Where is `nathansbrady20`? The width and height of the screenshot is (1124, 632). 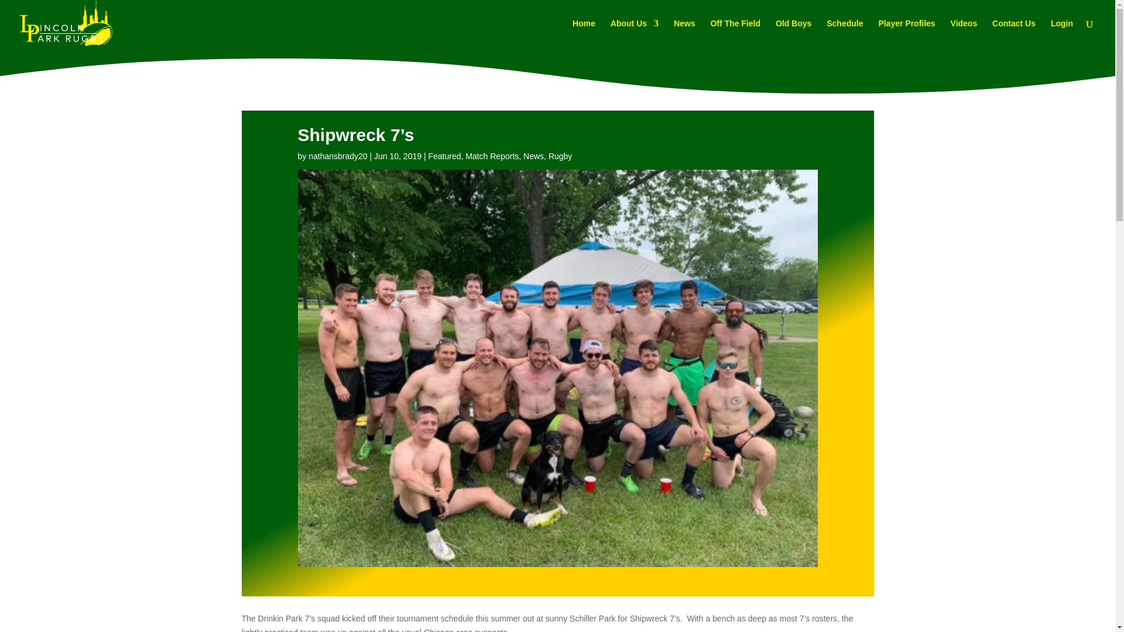 nathansbrady20 is located at coordinates (337, 156).